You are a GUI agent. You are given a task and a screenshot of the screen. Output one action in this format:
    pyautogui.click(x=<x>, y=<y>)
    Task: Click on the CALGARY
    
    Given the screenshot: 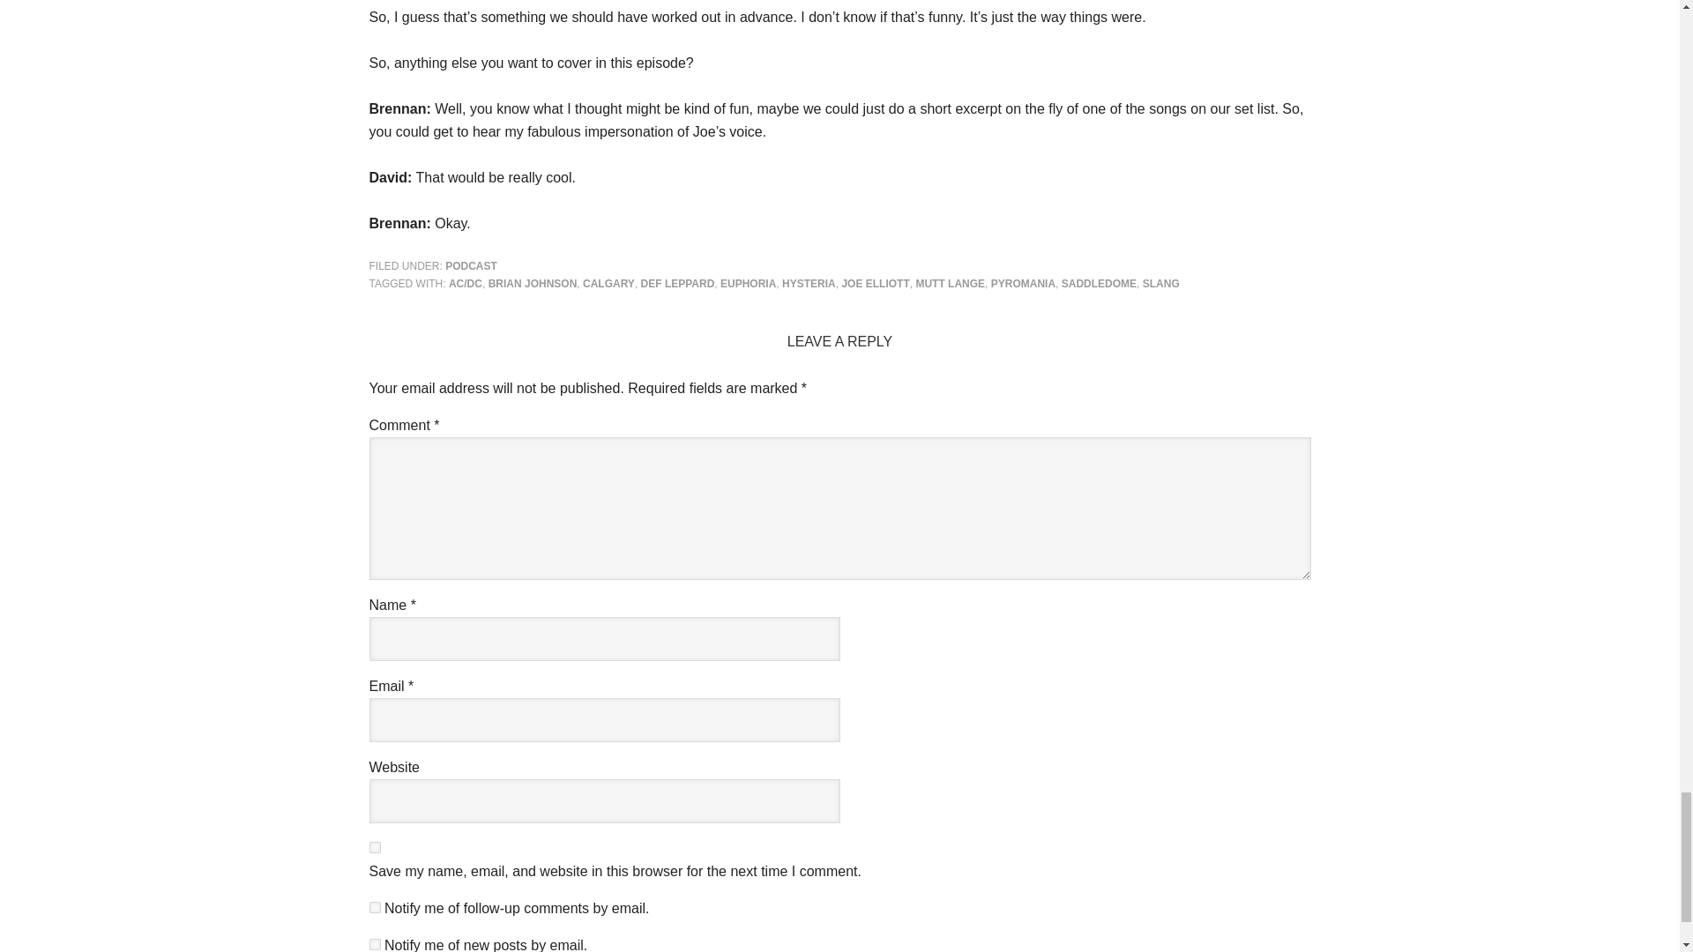 What is the action you would take?
    pyautogui.click(x=608, y=284)
    